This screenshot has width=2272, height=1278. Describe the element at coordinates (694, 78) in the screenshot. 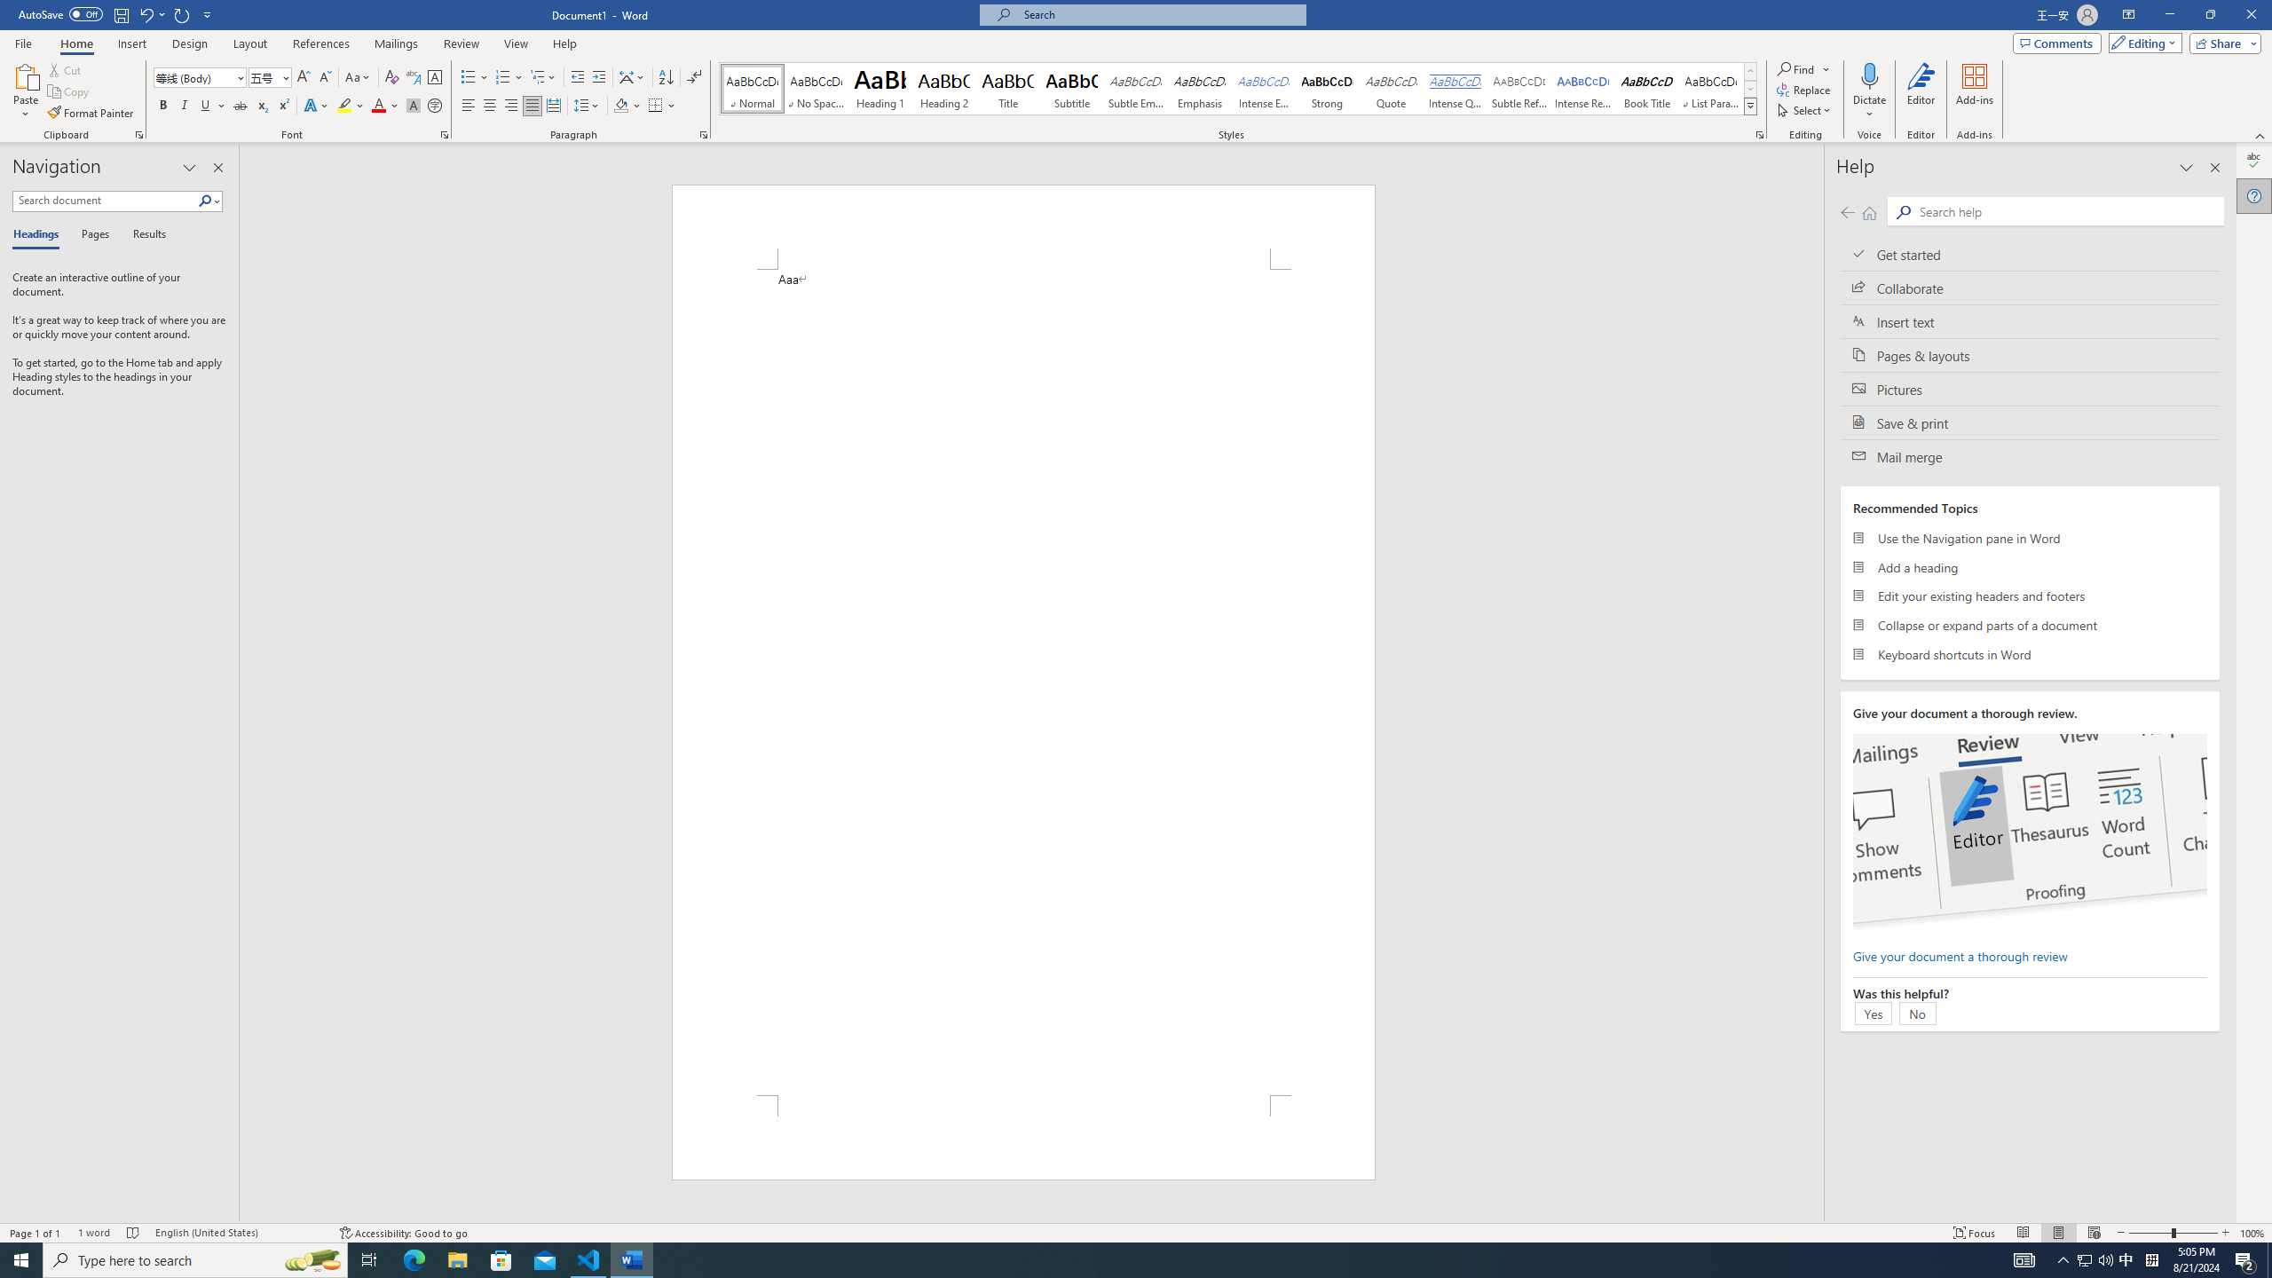

I see `Show/Hide Editing Marks` at that location.